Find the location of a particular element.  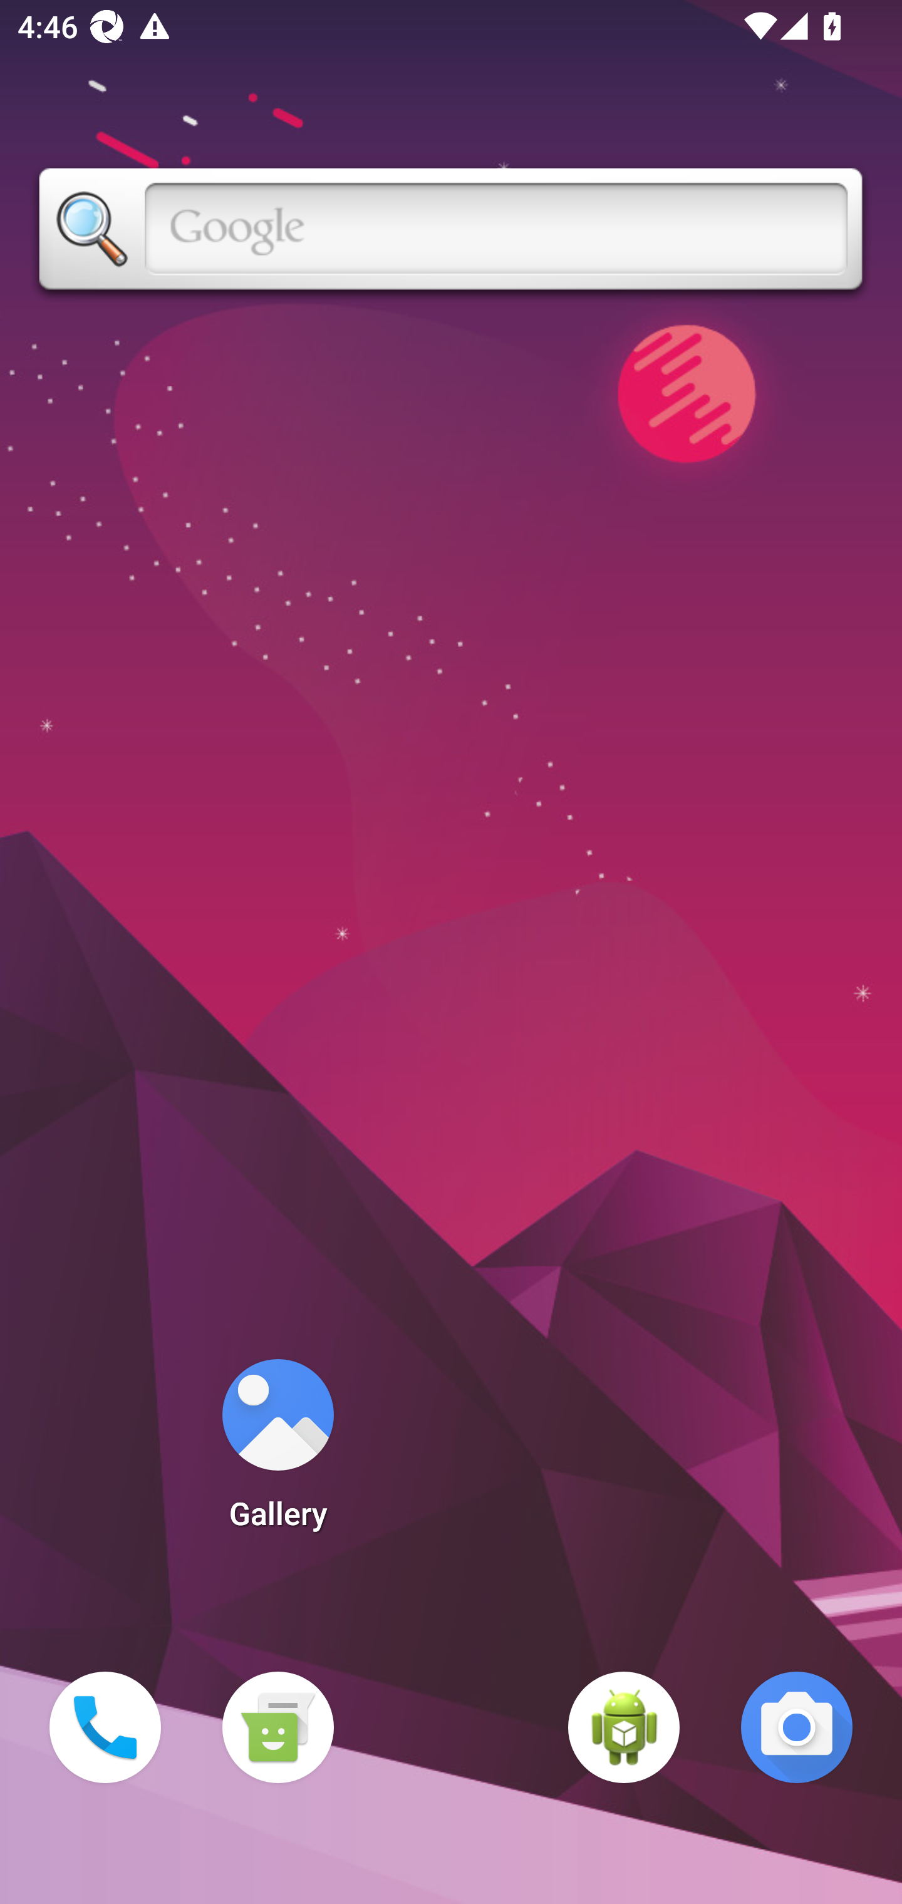

WebView Browser Tester is located at coordinates (624, 1727).